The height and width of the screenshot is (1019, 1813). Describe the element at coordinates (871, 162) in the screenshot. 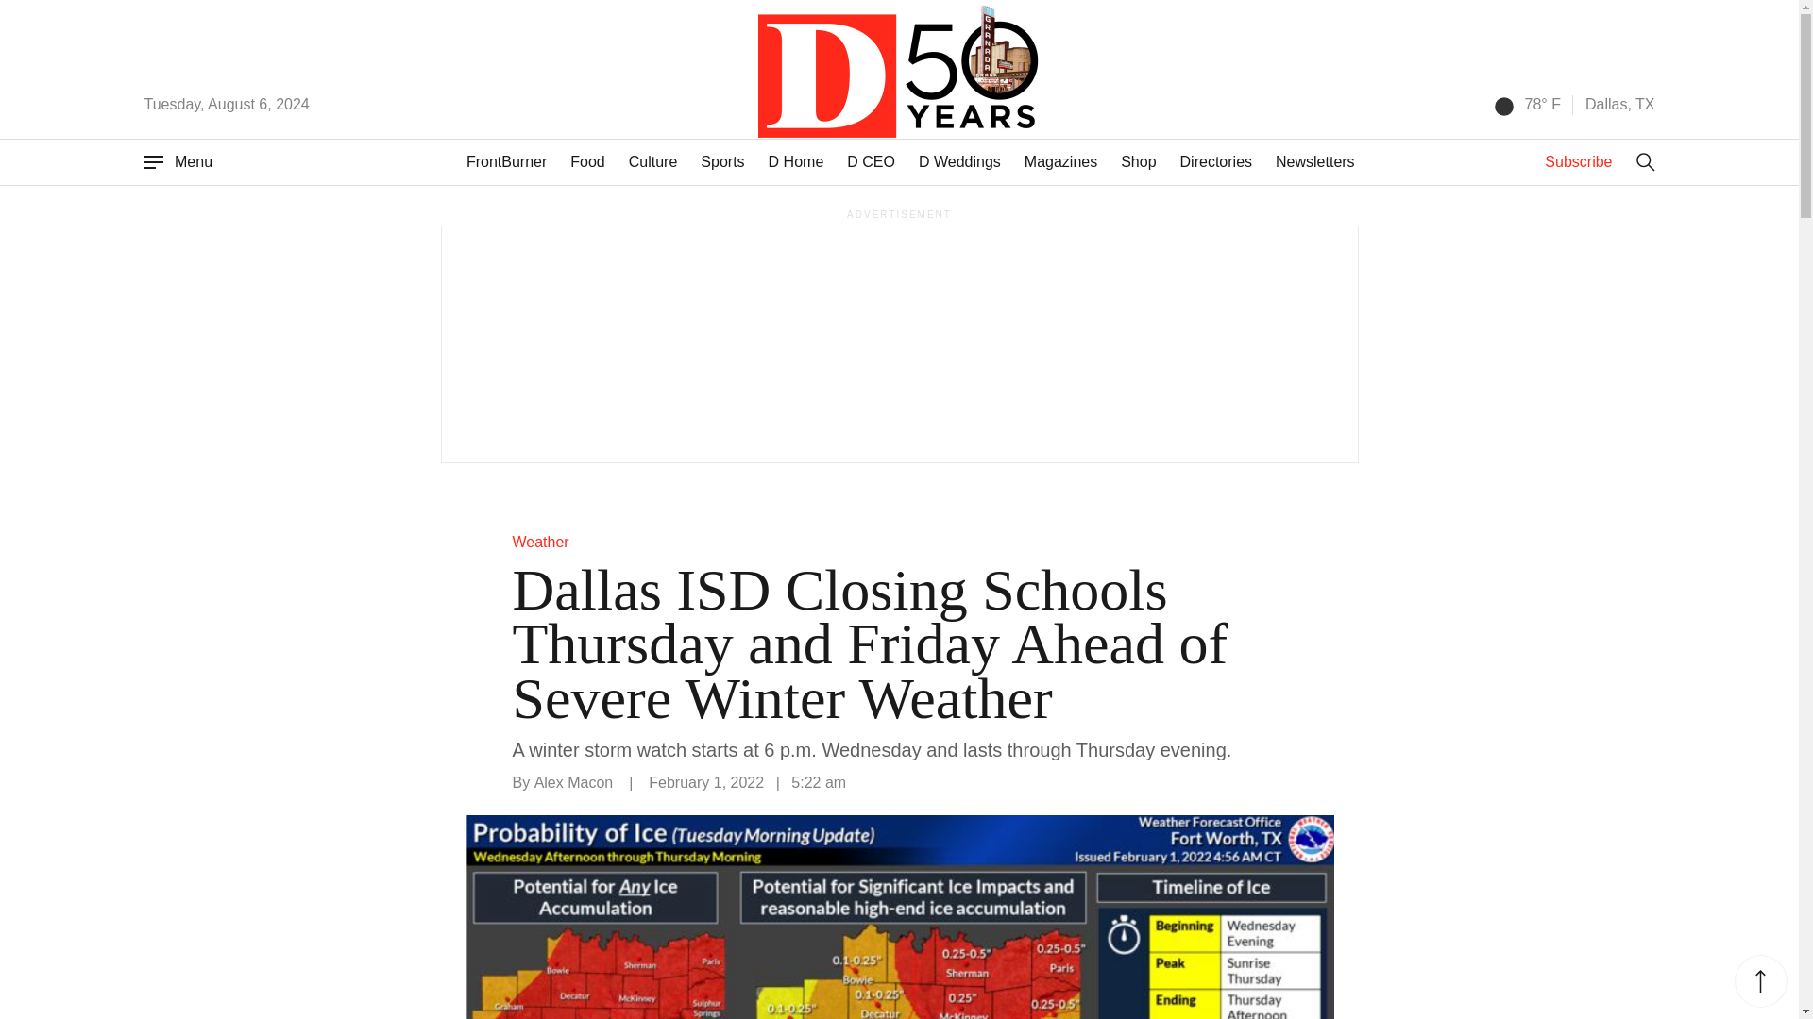

I see `D CEO` at that location.